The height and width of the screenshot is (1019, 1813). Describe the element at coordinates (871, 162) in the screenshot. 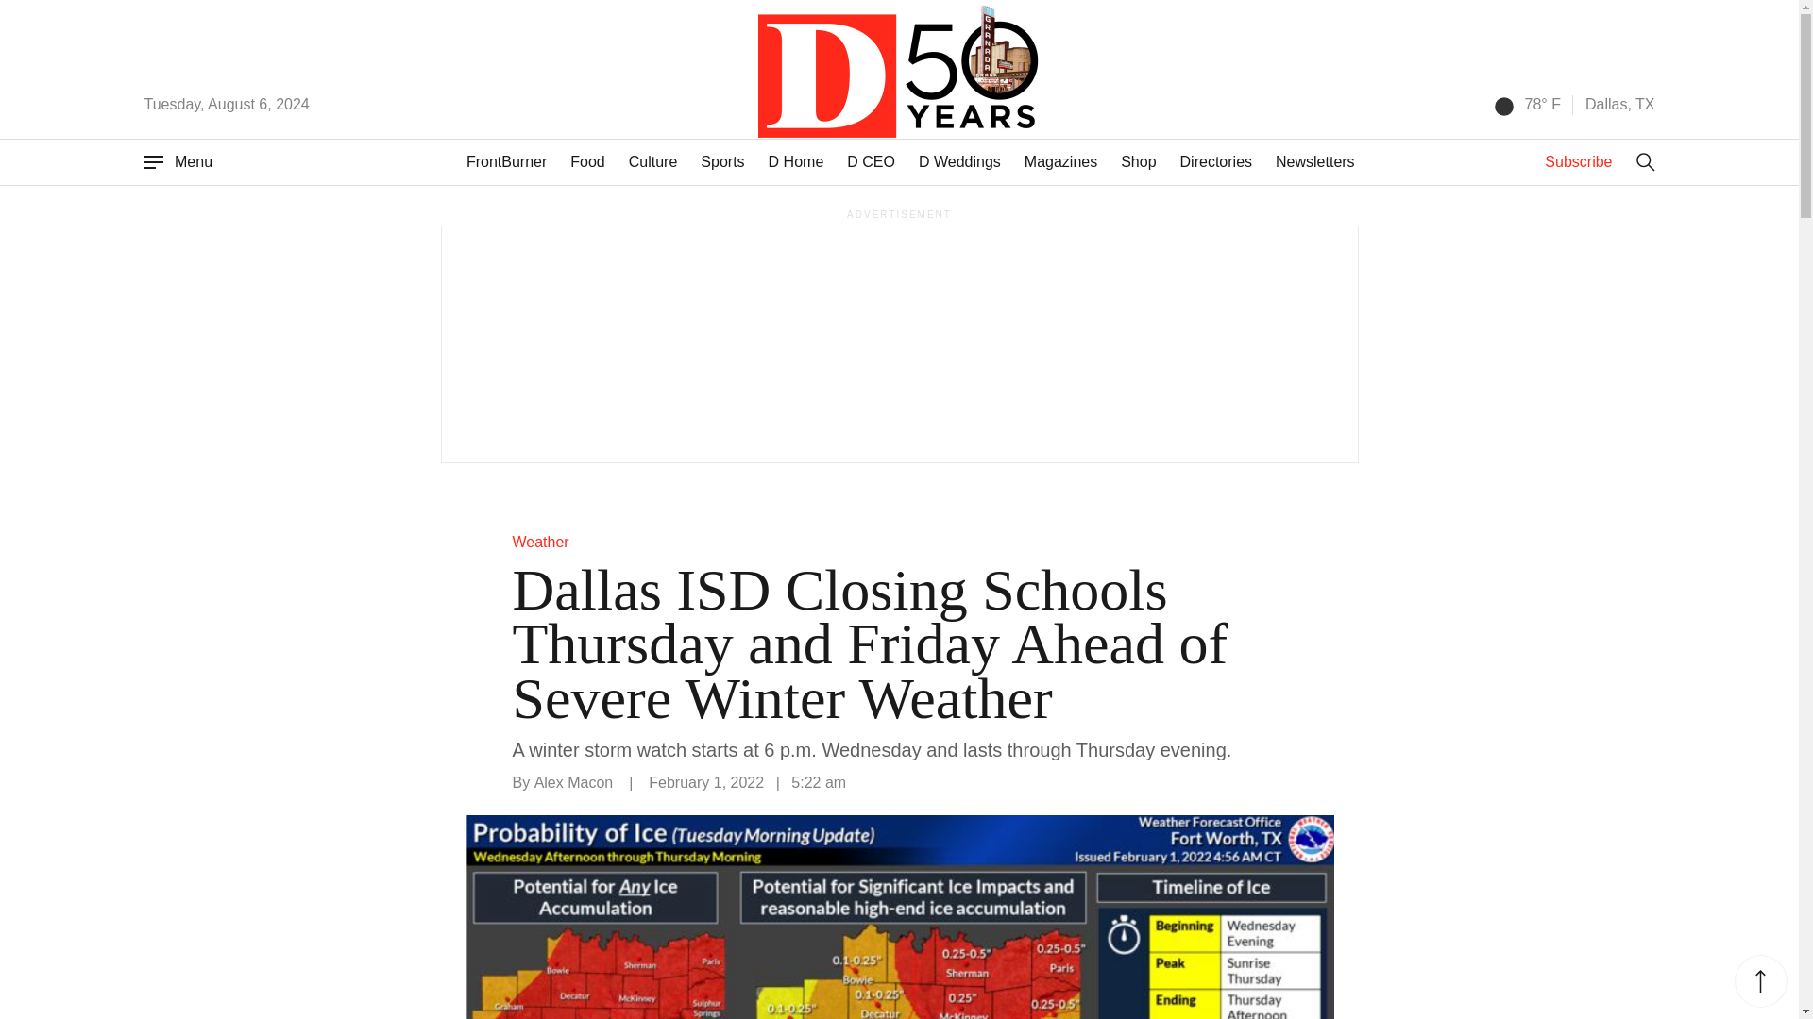

I see `D CEO` at that location.